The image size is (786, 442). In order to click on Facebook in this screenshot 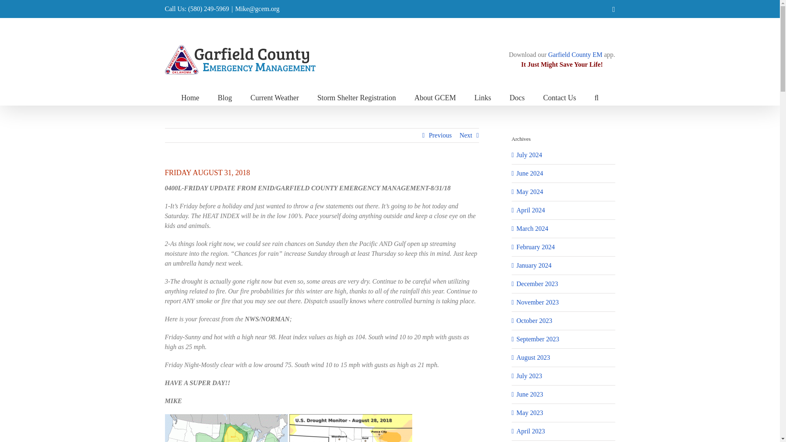, I will do `click(614, 9)`.